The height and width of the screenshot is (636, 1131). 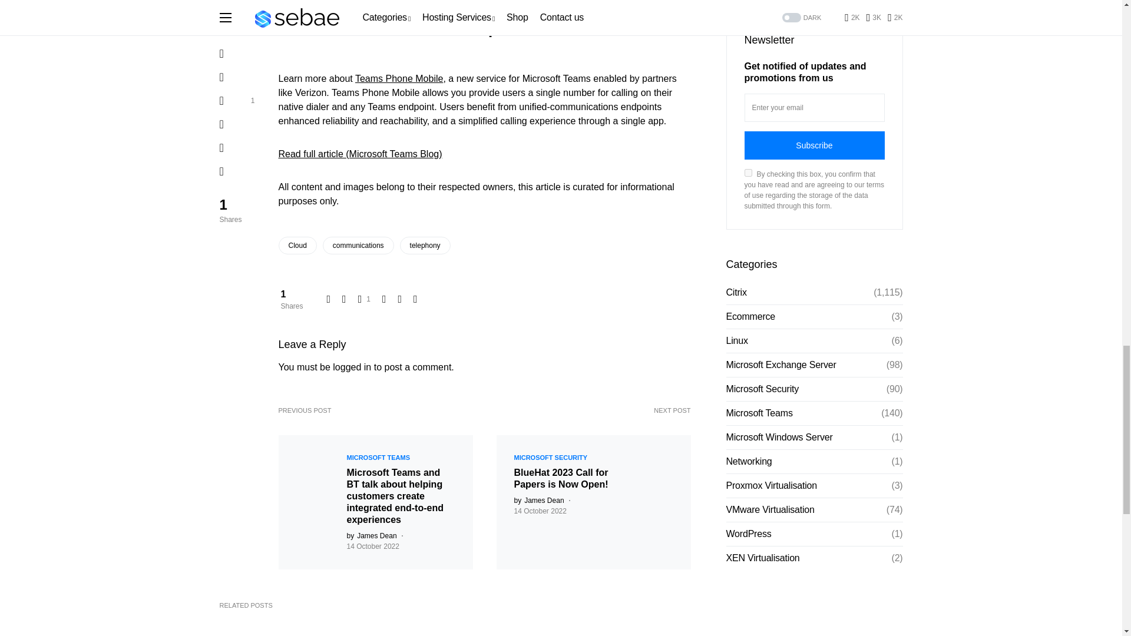 I want to click on View all posts by James Dean, so click(x=371, y=536).